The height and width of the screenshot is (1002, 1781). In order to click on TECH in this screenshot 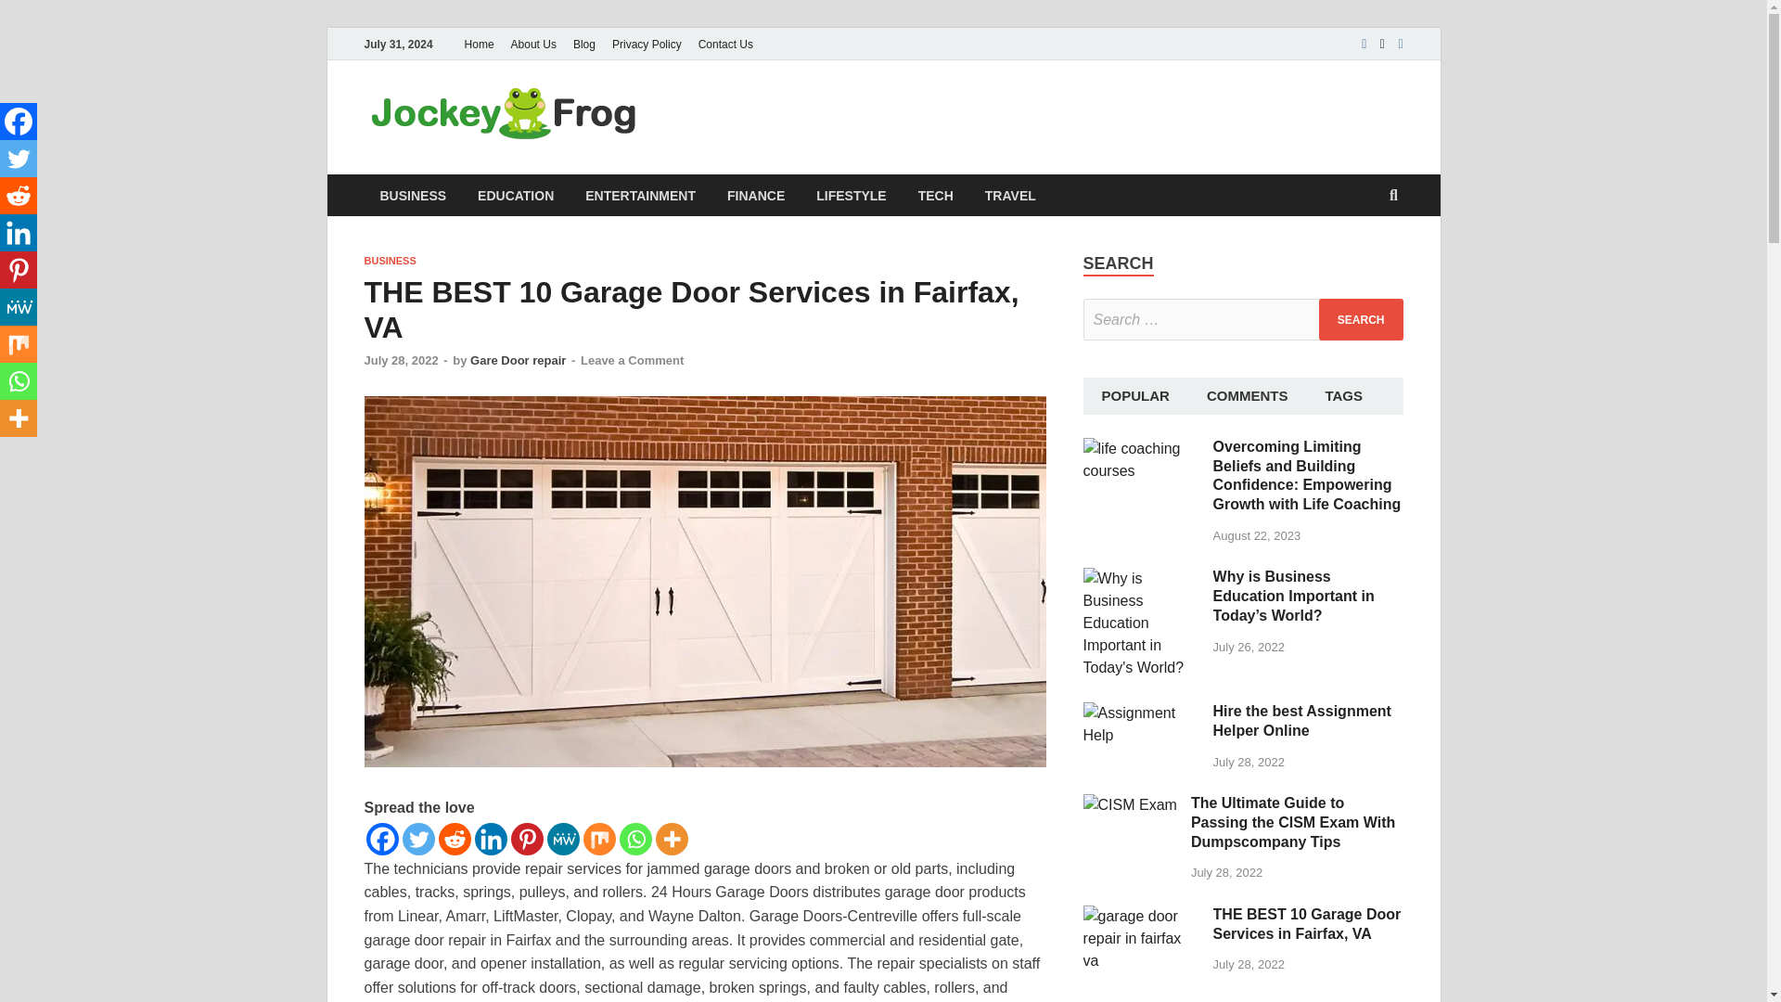, I will do `click(935, 195)`.